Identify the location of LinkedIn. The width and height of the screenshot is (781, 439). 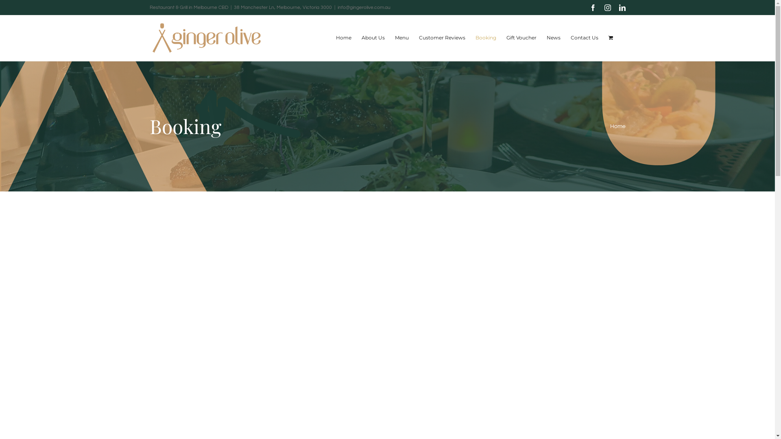
(622, 8).